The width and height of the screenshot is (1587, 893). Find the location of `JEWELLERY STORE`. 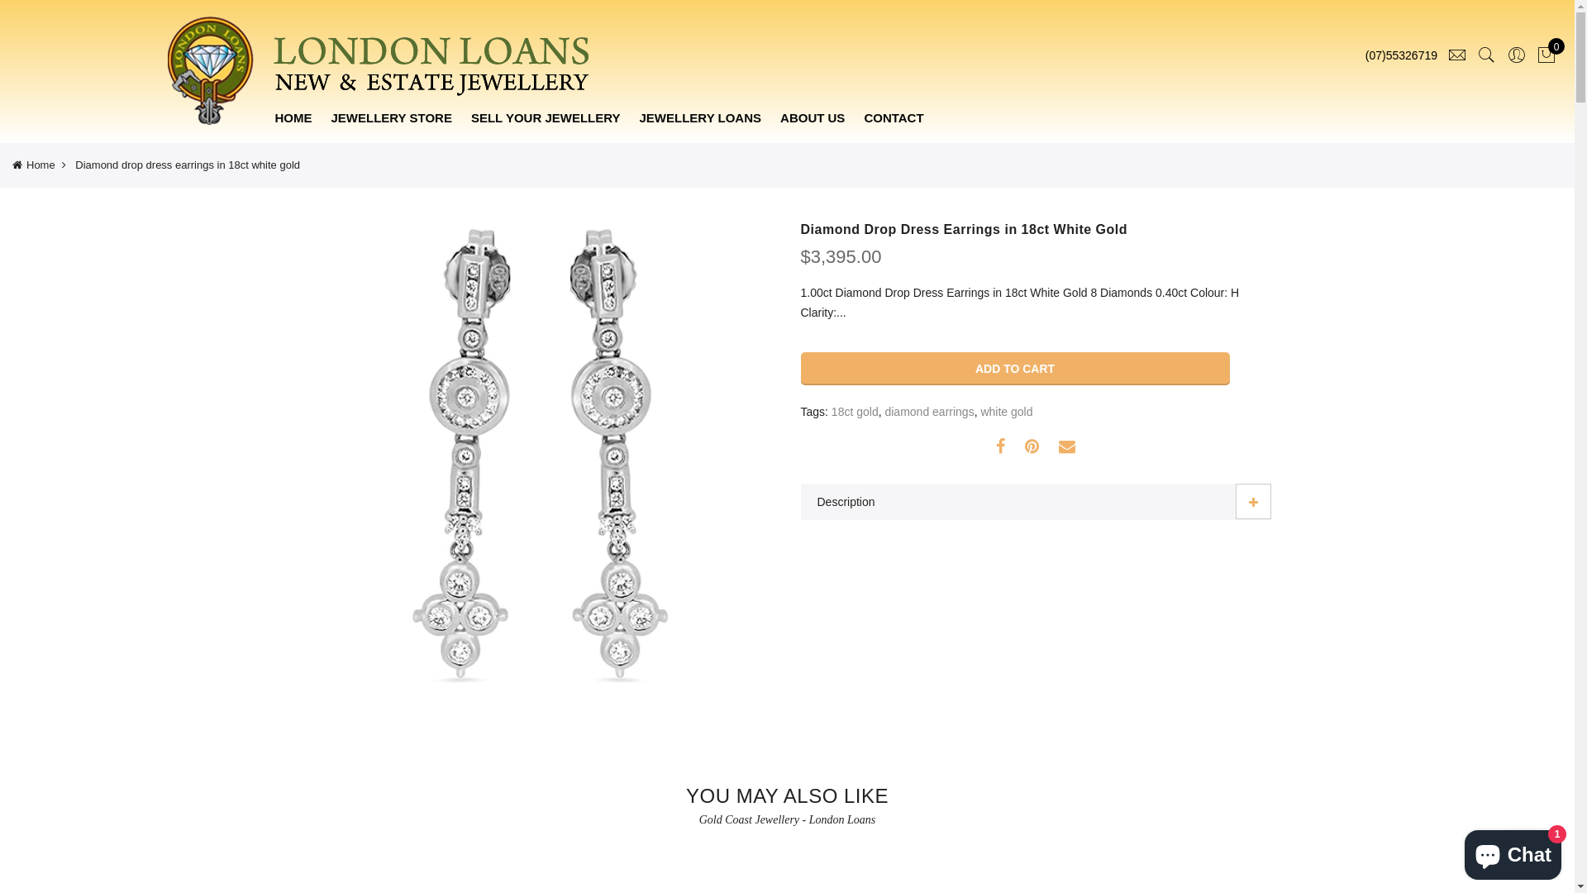

JEWELLERY STORE is located at coordinates (391, 117).